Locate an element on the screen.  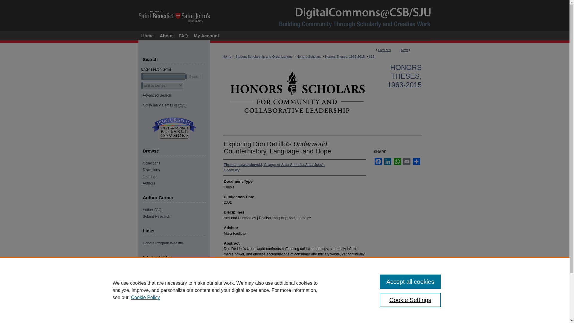
Previous is located at coordinates (384, 50).